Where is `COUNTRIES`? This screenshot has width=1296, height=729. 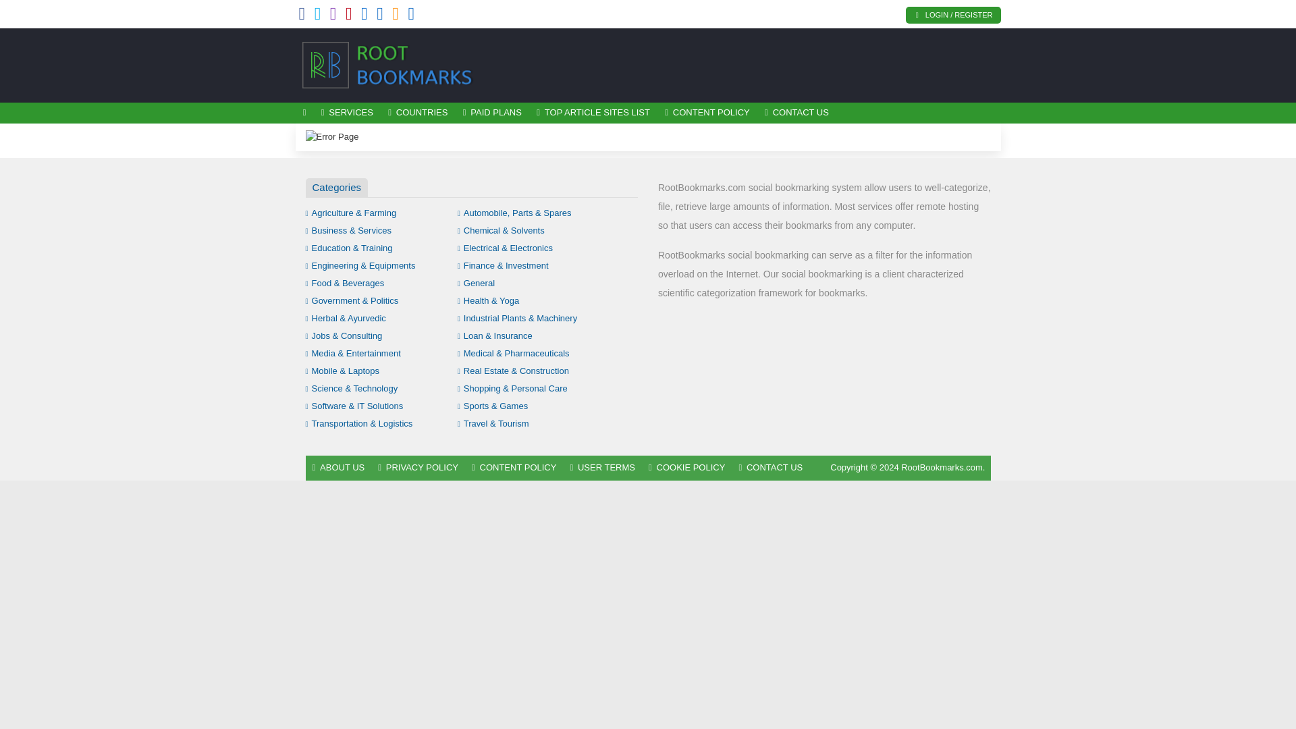 COUNTRIES is located at coordinates (417, 113).